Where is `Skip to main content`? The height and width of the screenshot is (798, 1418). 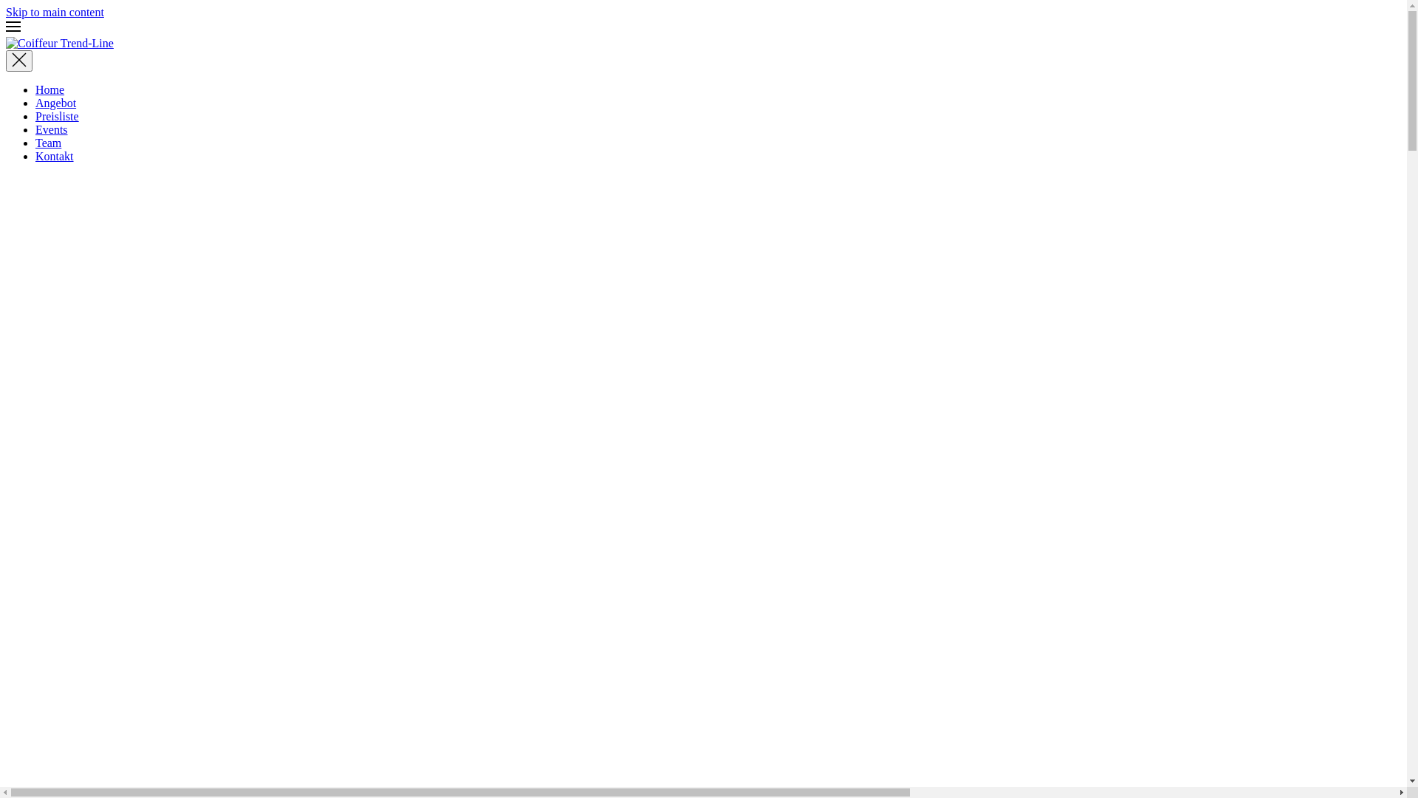
Skip to main content is located at coordinates (55, 12).